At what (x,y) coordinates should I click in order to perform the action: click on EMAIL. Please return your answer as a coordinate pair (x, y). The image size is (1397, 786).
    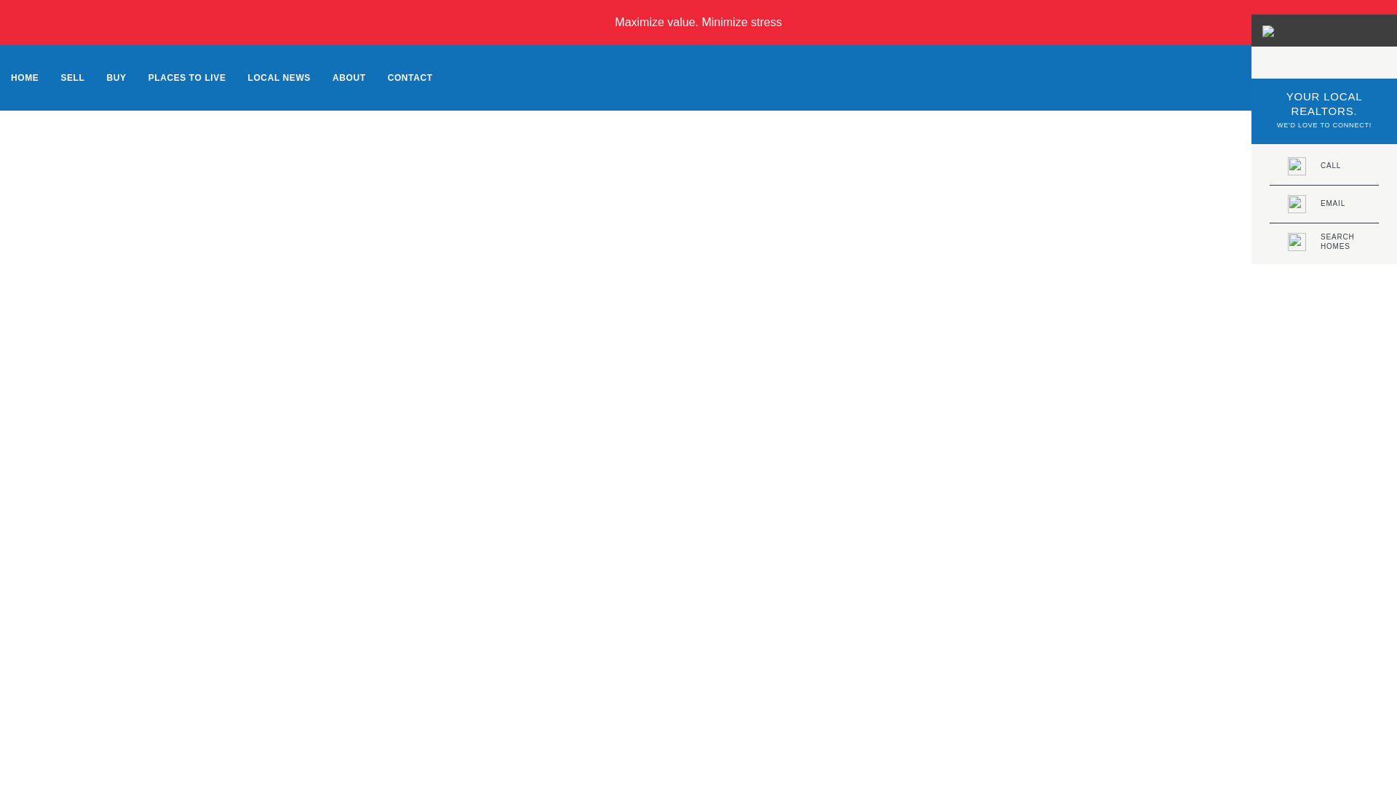
    Looking at the image, I should click on (1324, 204).